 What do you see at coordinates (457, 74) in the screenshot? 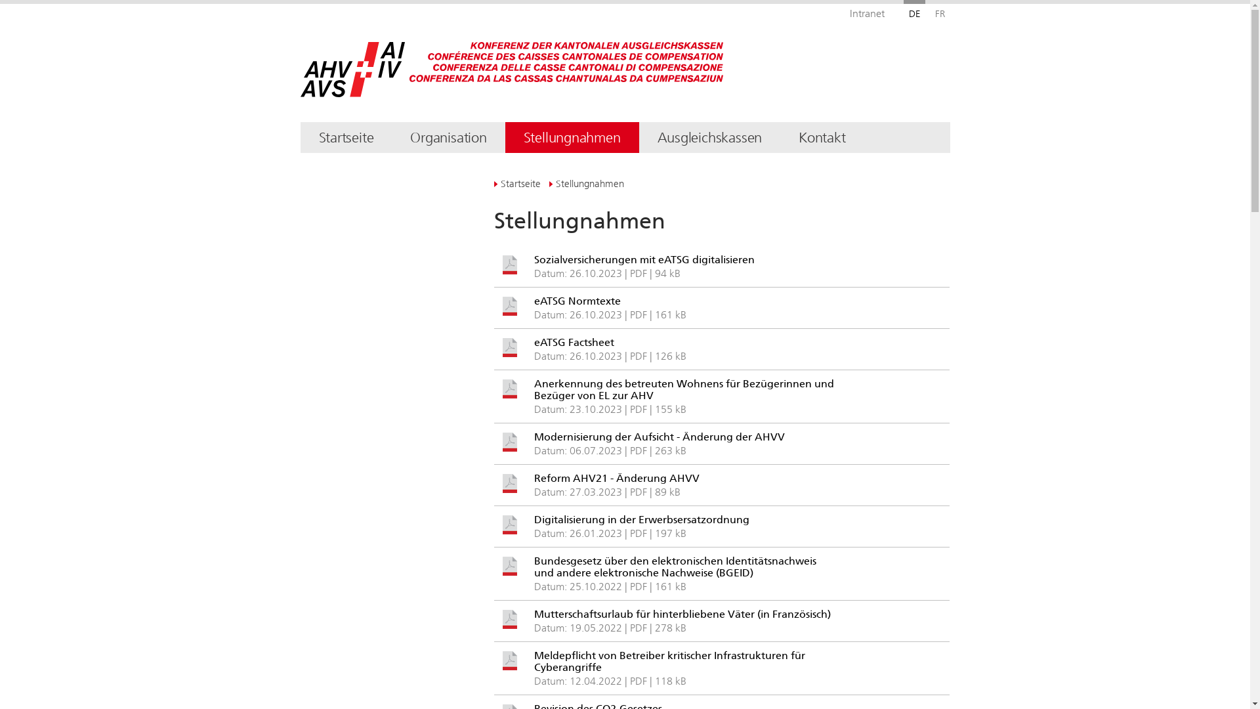
I see `AHV Konferenz der kantonalen Ausgleichskassen` at bounding box center [457, 74].